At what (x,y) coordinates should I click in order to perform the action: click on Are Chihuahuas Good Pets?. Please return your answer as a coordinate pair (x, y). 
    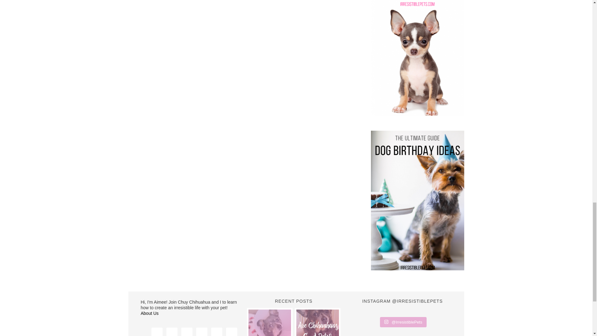
    Looking at the image, I should click on (317, 323).